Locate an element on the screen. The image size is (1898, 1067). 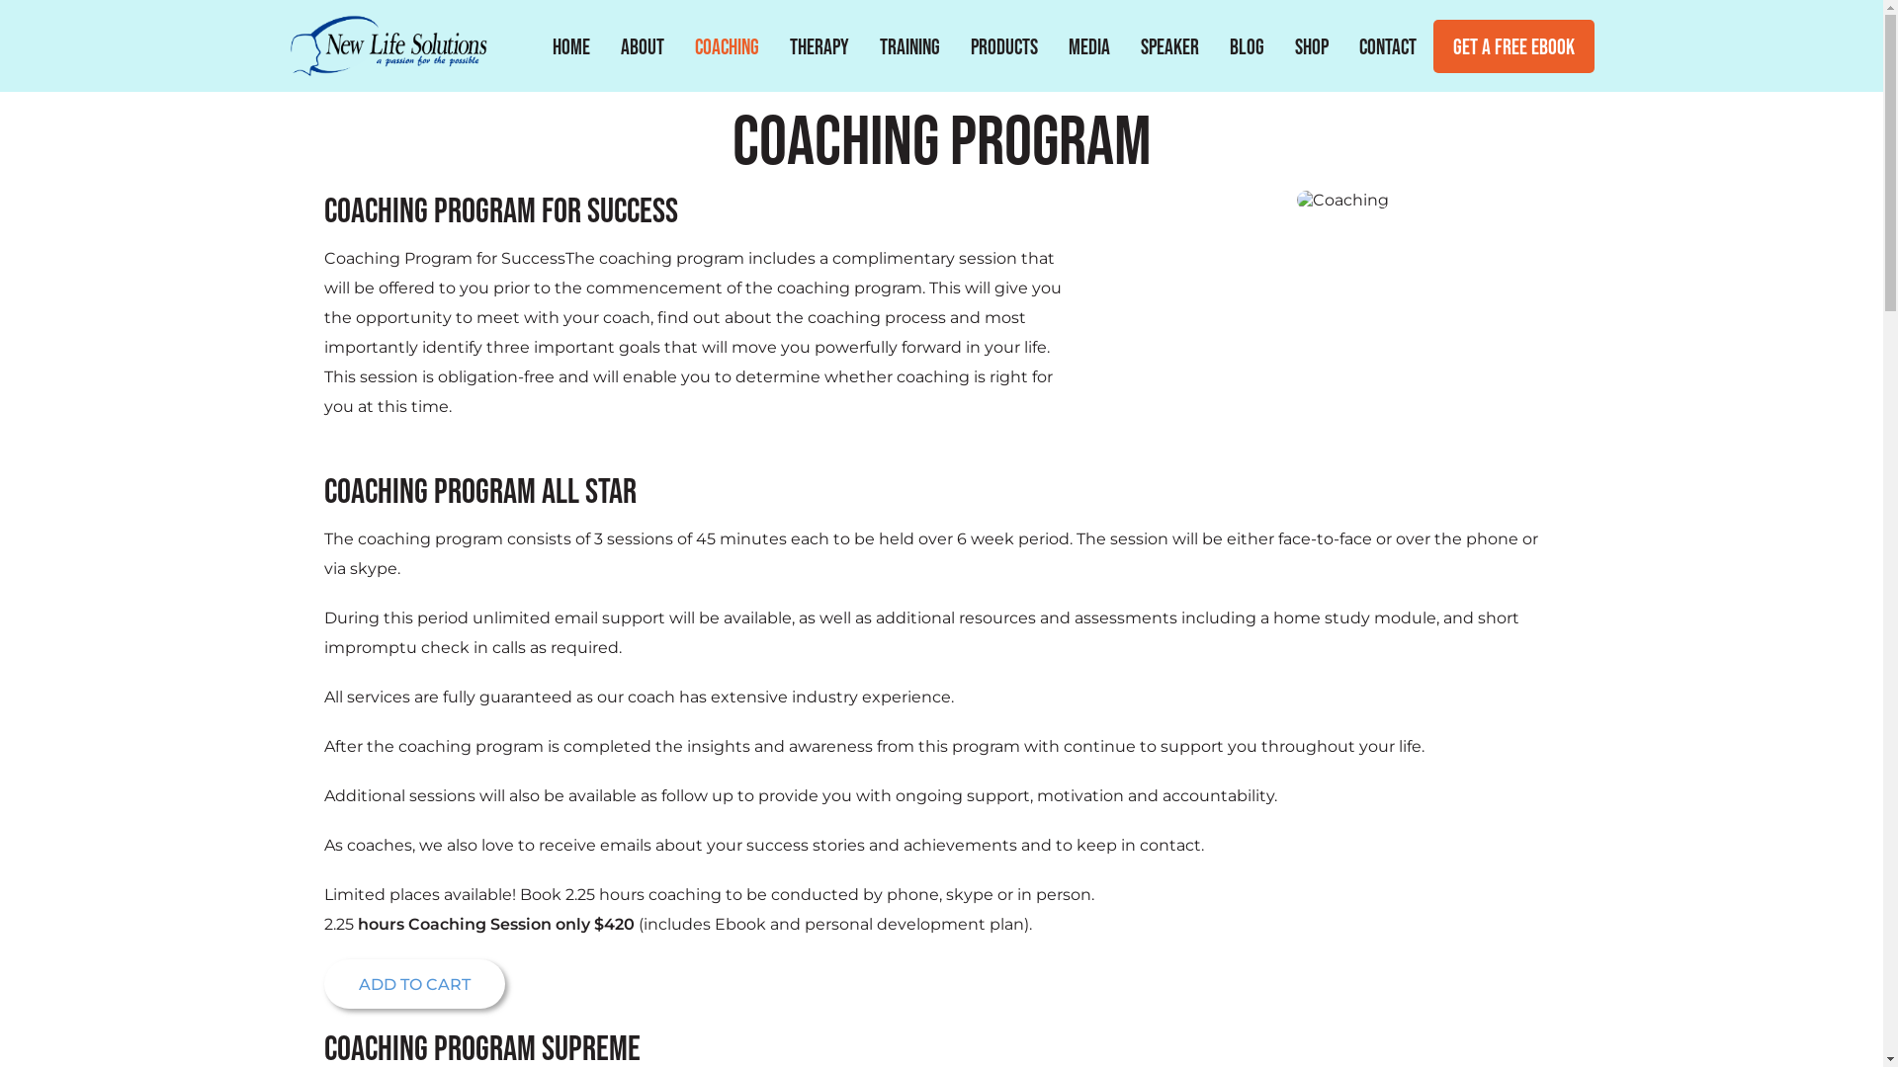
BLOG is located at coordinates (1246, 46).